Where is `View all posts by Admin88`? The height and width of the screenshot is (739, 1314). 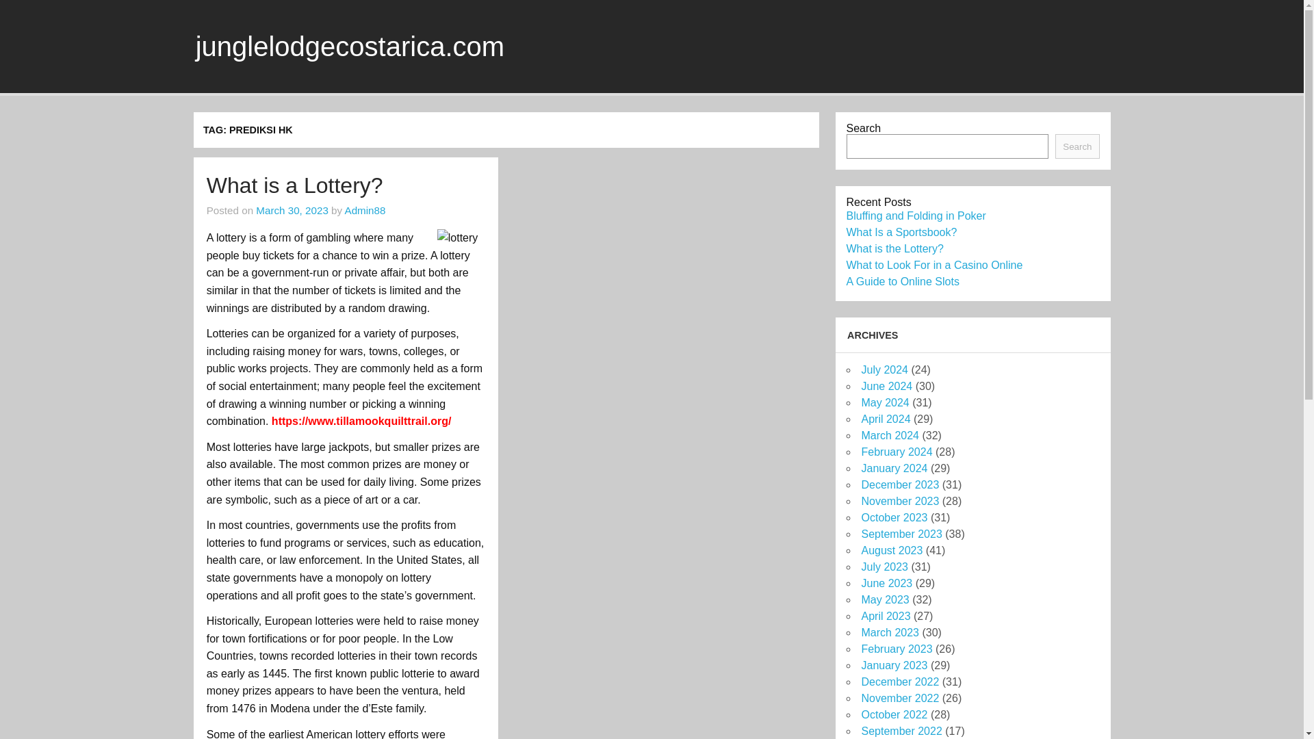
View all posts by Admin88 is located at coordinates (365, 211).